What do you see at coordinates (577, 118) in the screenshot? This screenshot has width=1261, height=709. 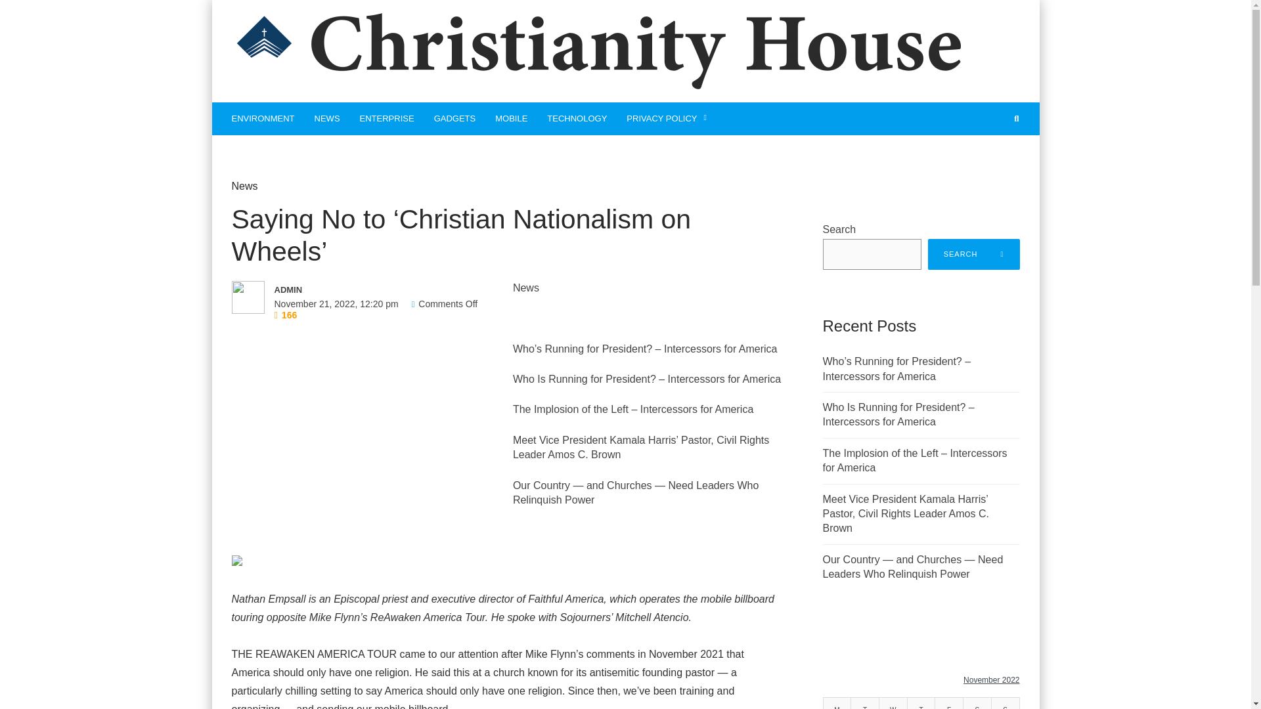 I see `TECHNOLOGY` at bounding box center [577, 118].